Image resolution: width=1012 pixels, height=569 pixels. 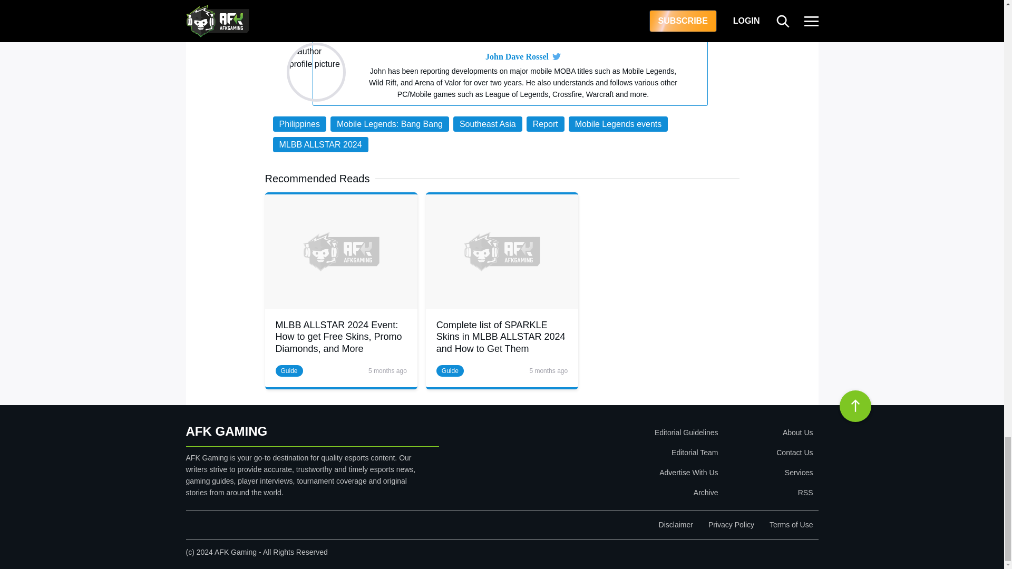 I want to click on Disclaimer, so click(x=676, y=525).